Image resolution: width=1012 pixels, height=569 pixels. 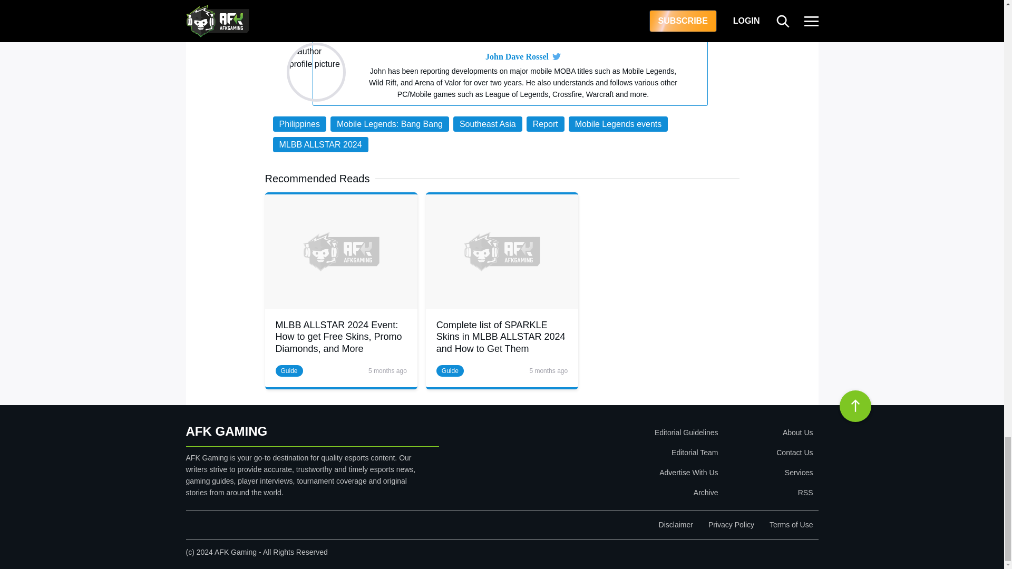 I want to click on Disclaimer, so click(x=676, y=525).